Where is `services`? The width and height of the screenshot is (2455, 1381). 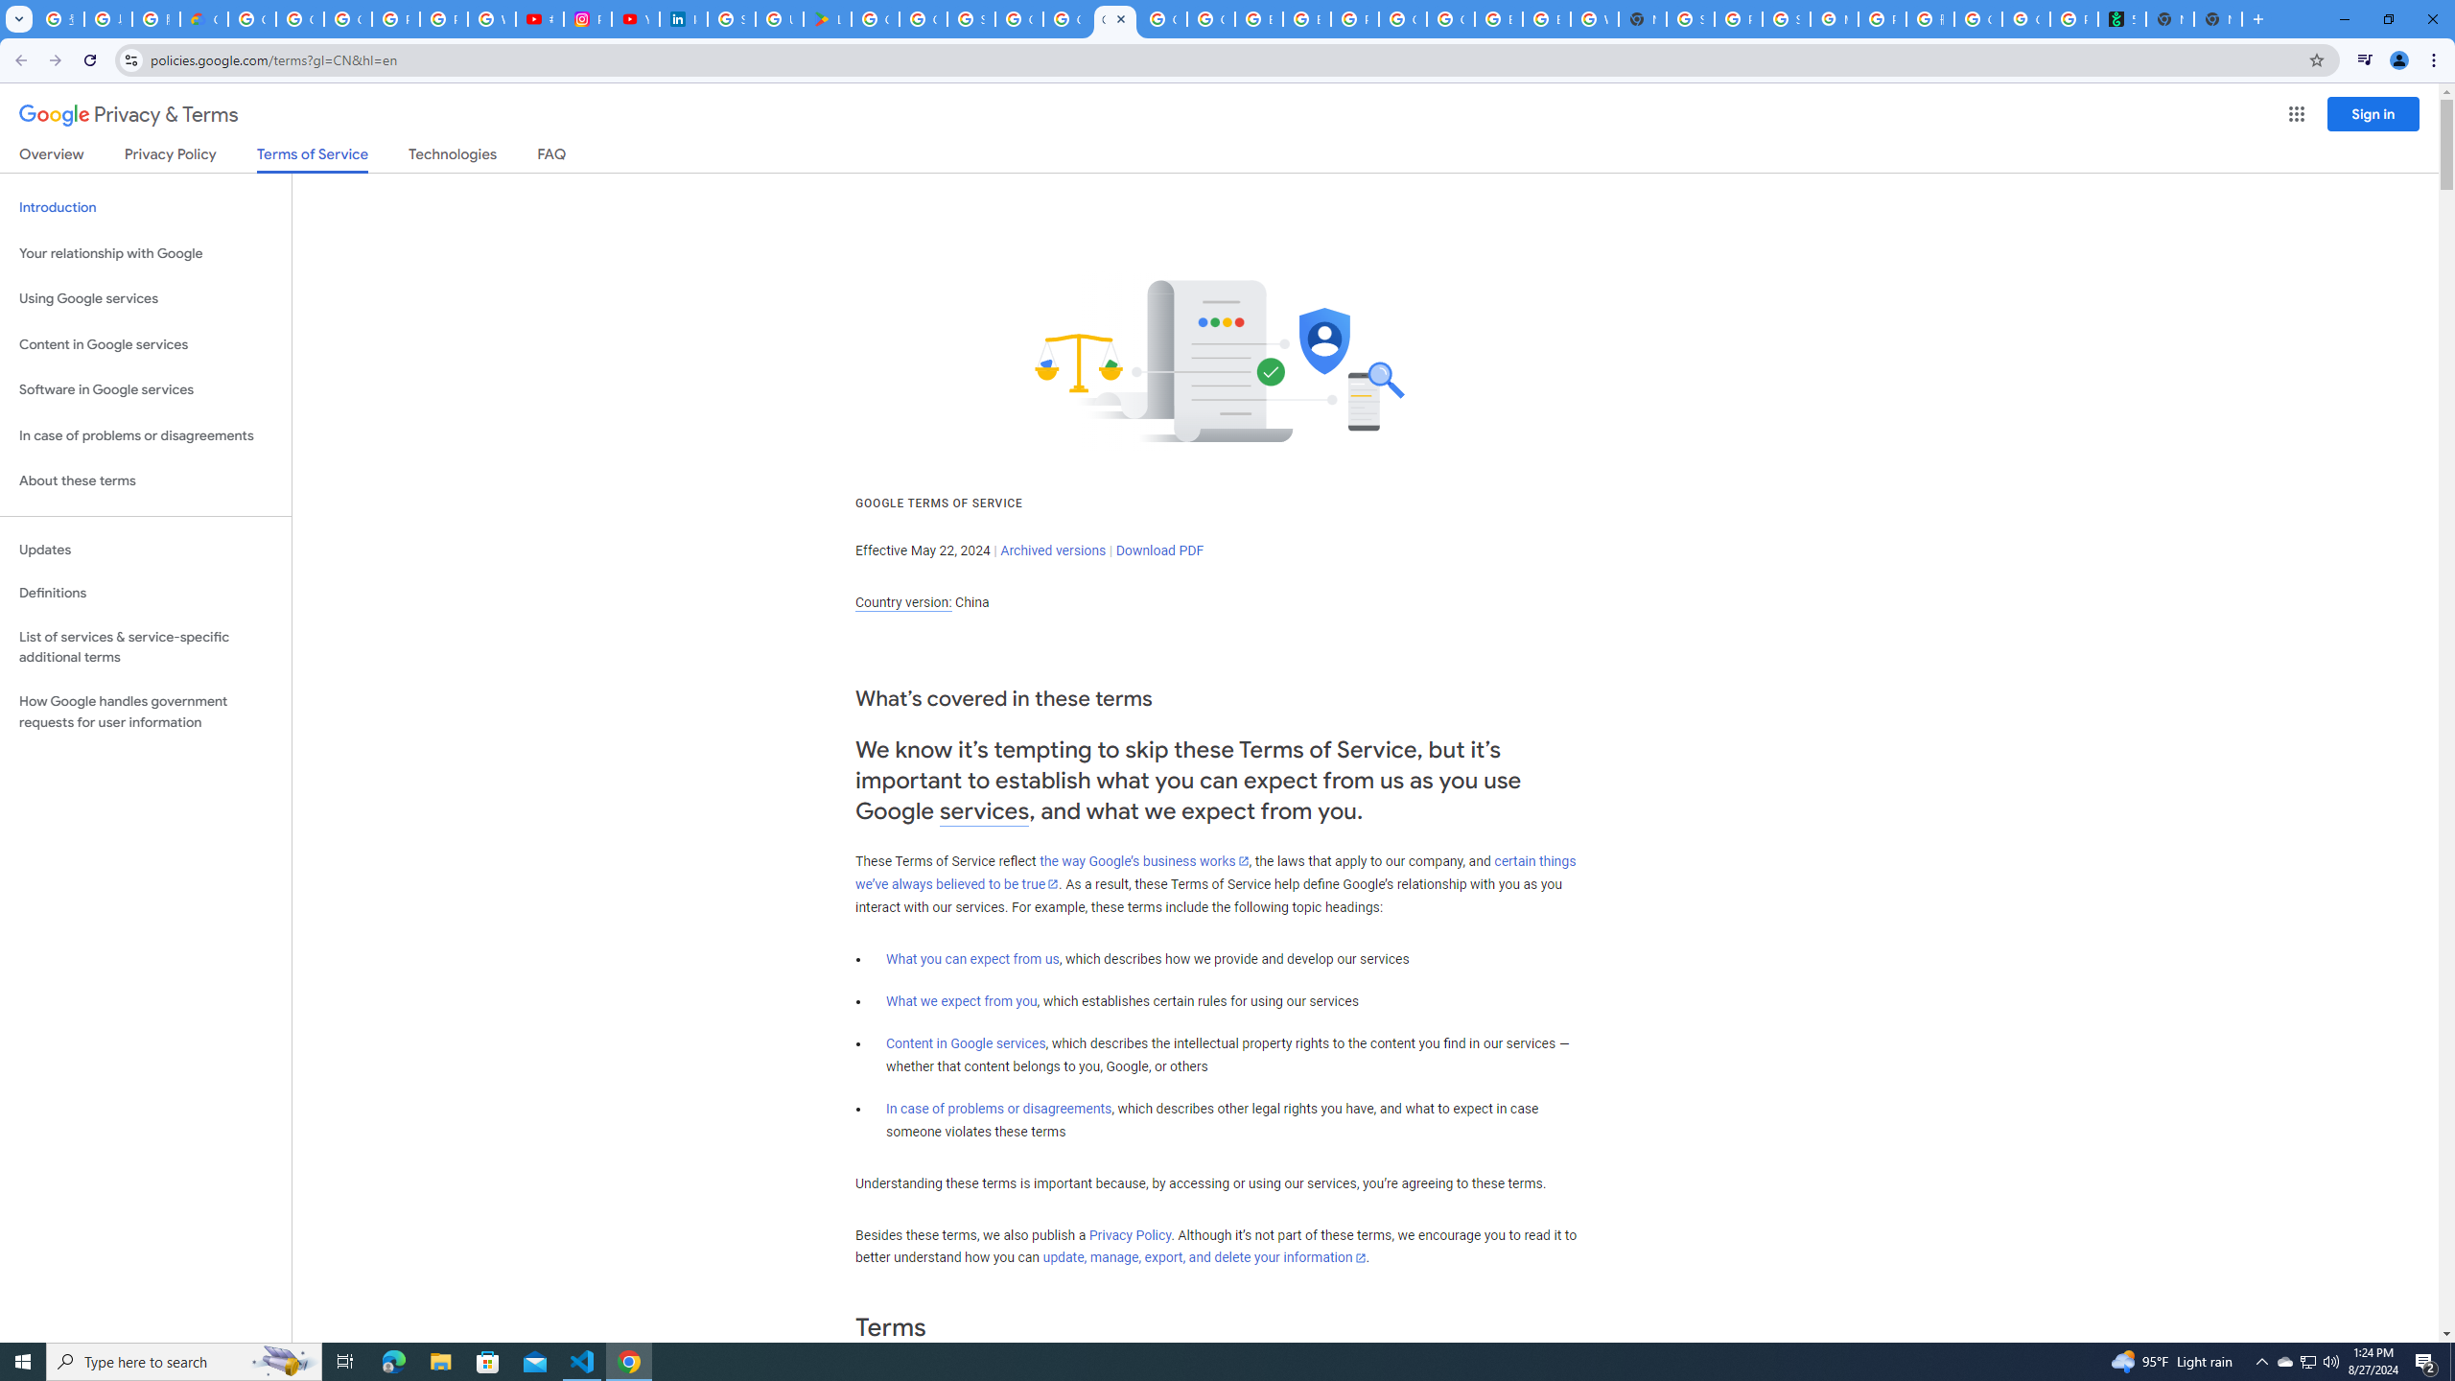 services is located at coordinates (984, 811).